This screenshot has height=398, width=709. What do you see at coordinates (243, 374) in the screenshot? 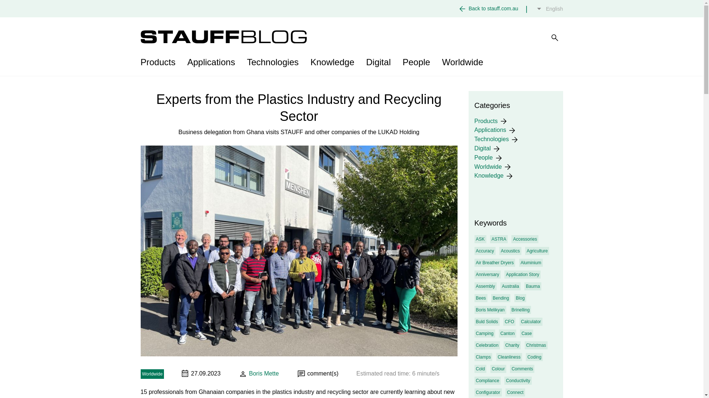
I see `person` at bounding box center [243, 374].